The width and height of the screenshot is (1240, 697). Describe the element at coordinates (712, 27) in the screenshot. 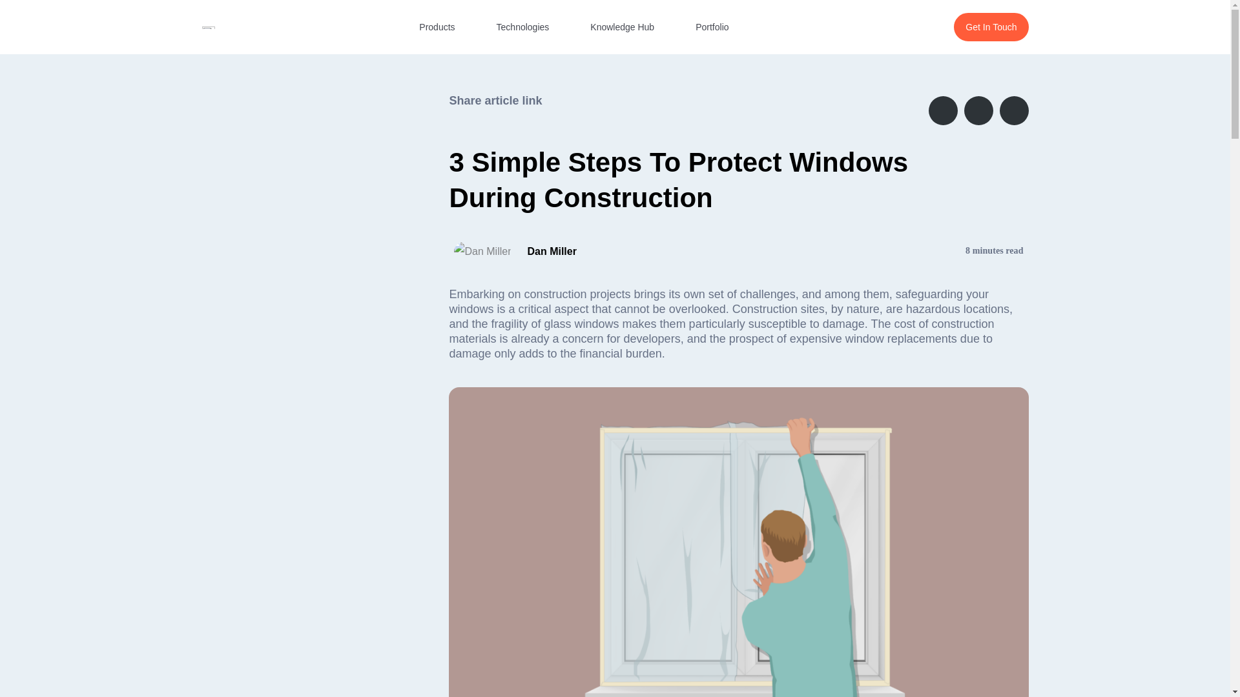

I see `Portfolio` at that location.